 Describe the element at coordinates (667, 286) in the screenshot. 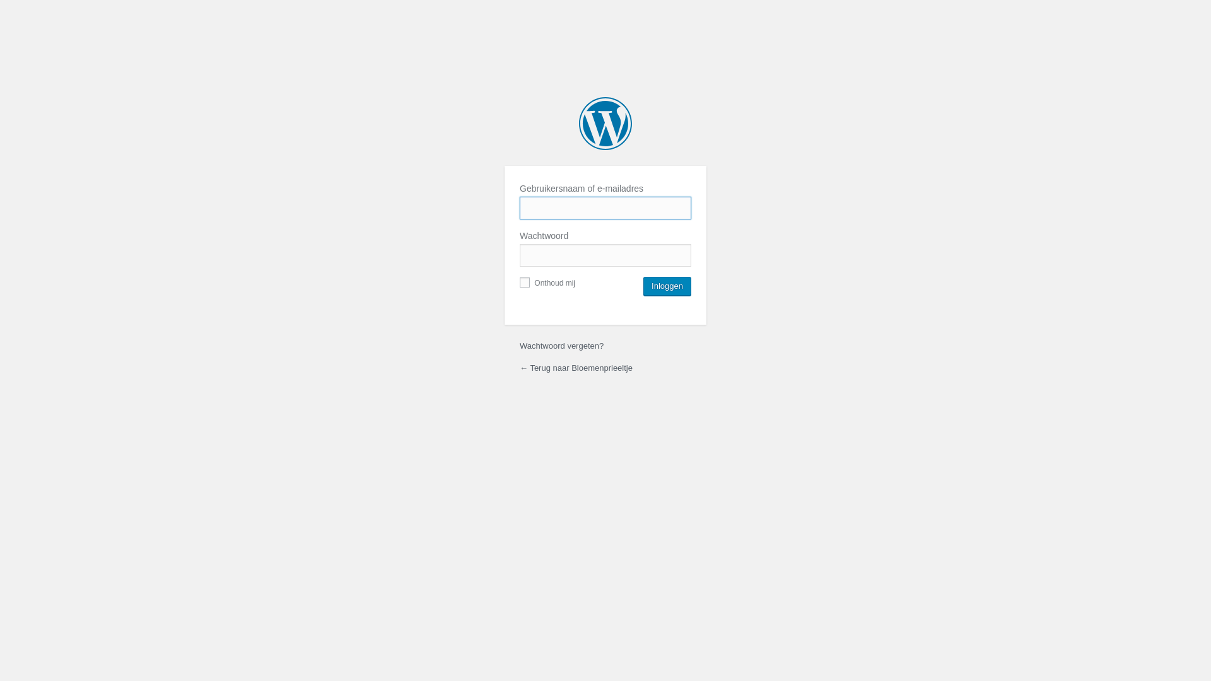

I see `Inloggen` at that location.